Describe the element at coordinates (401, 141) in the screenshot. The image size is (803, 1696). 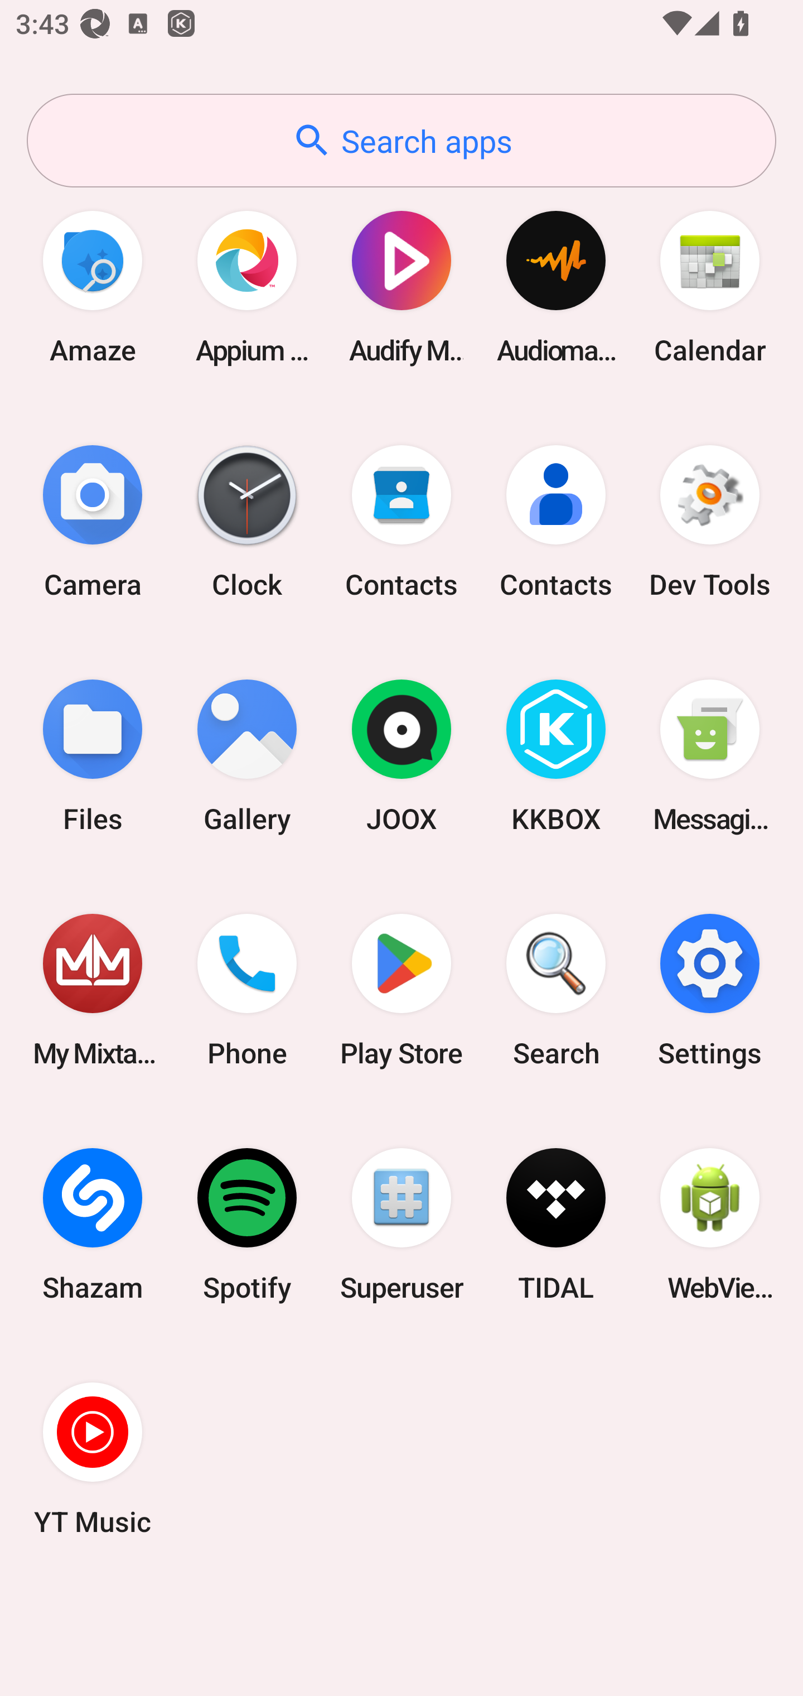
I see `  Search apps` at that location.